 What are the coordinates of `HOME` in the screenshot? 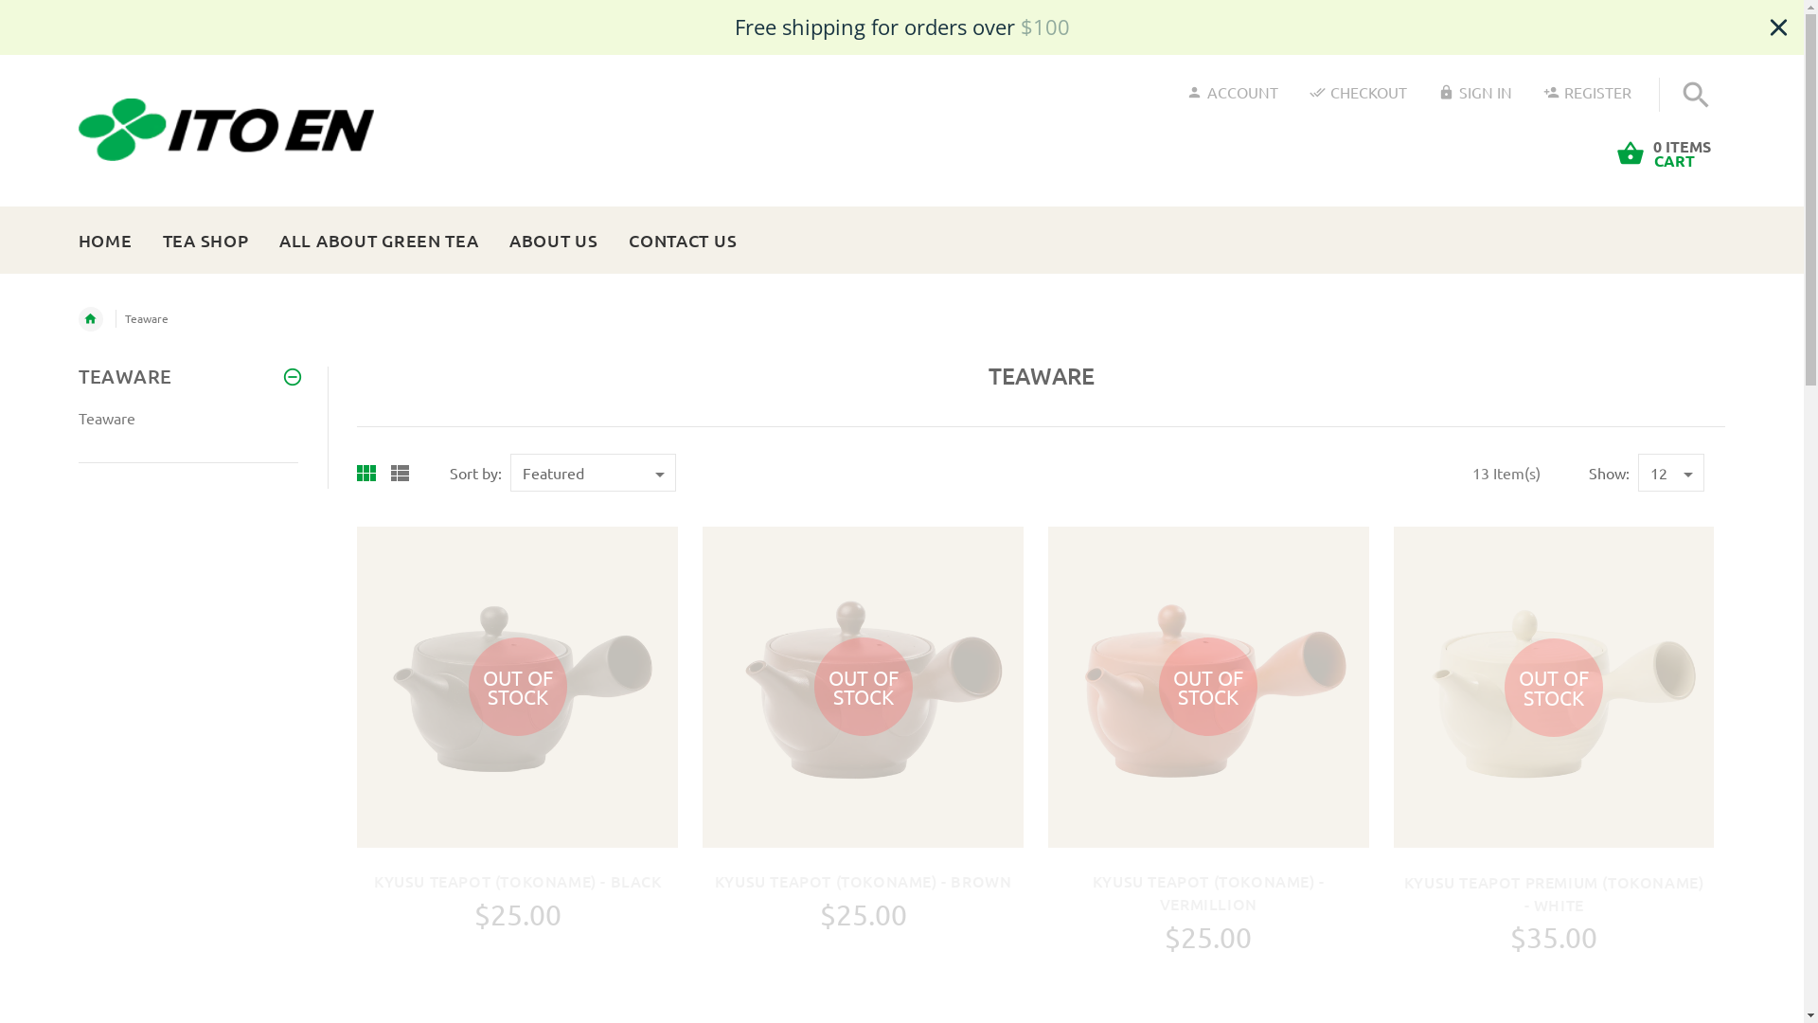 It's located at (112, 237).